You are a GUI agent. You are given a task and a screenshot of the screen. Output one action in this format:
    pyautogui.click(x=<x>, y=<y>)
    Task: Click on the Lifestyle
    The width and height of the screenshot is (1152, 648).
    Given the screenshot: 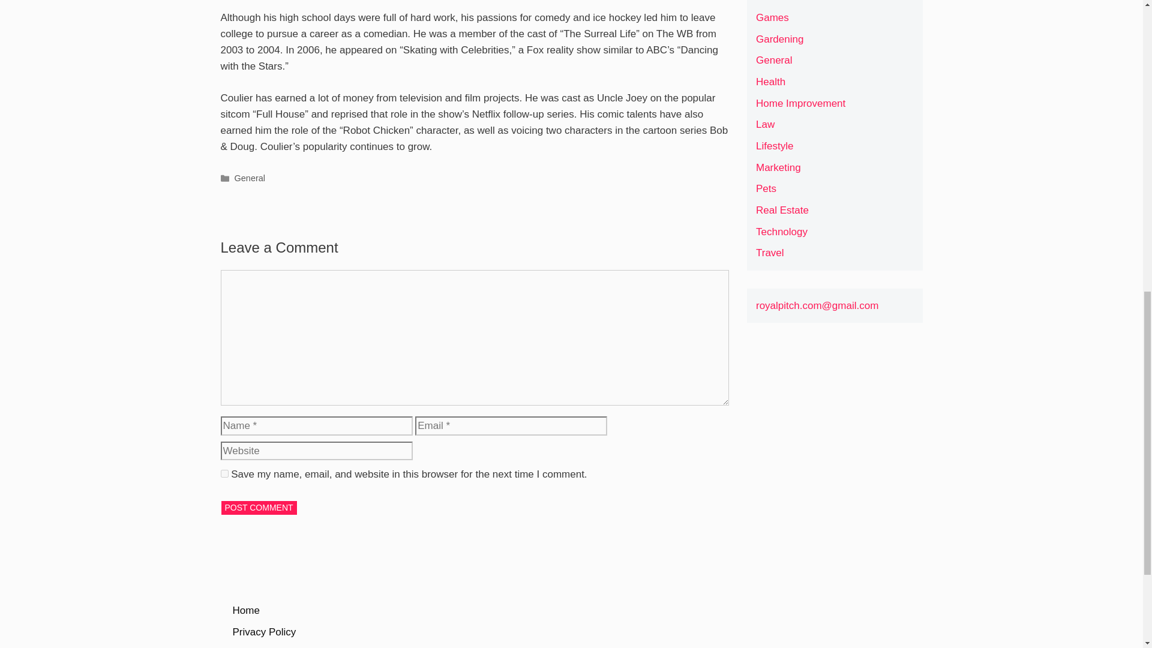 What is the action you would take?
    pyautogui.click(x=774, y=146)
    